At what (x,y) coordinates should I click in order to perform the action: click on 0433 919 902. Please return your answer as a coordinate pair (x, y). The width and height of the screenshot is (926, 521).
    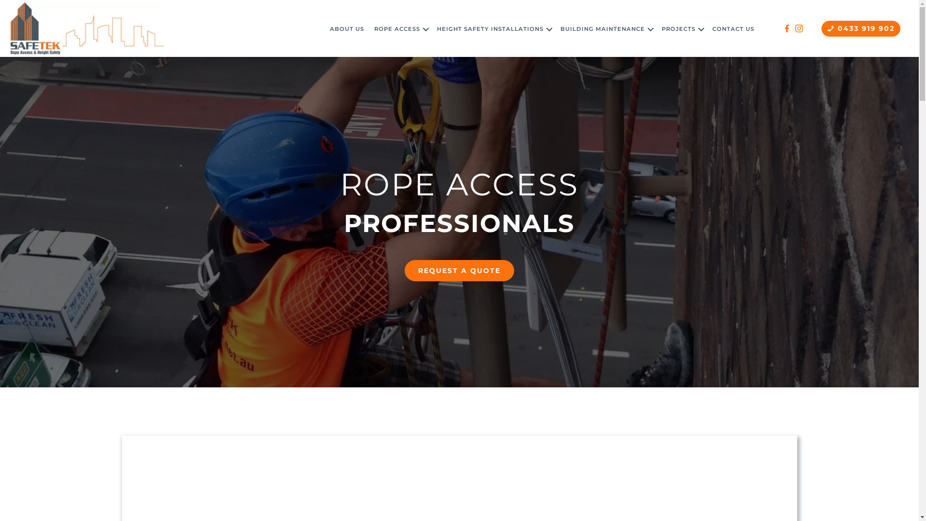
    Looking at the image, I should click on (861, 28).